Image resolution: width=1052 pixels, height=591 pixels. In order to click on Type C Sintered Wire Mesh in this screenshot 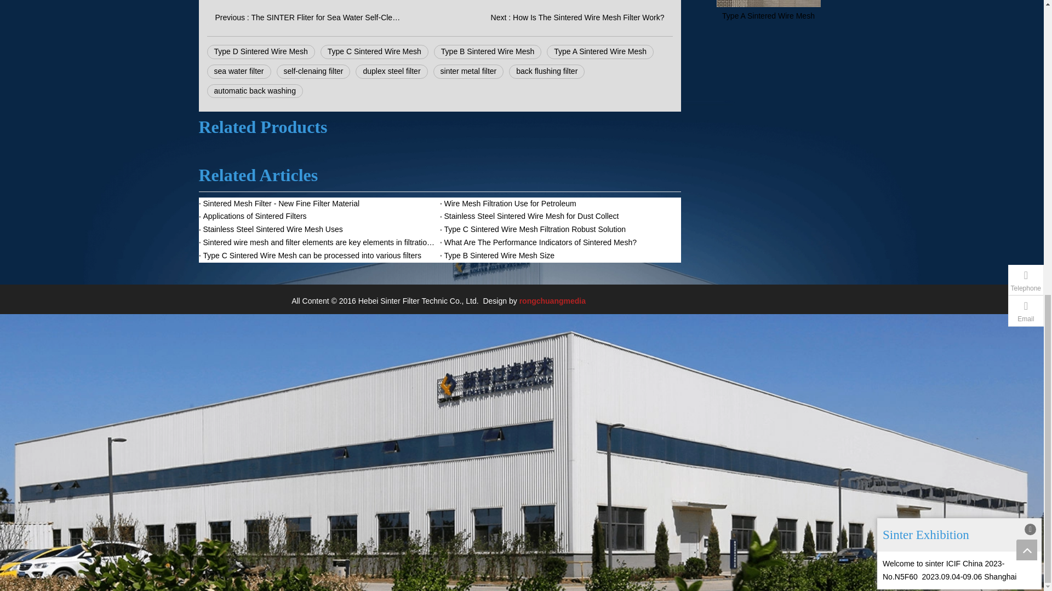, I will do `click(374, 52)`.